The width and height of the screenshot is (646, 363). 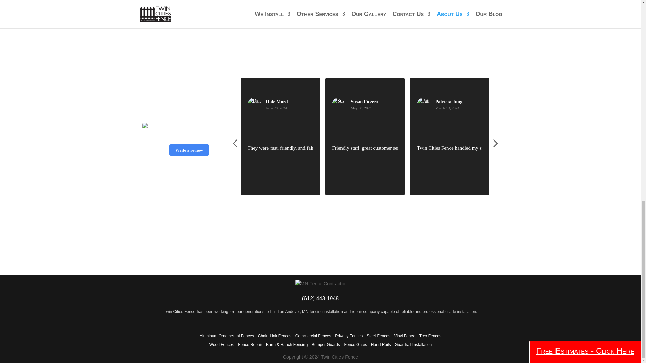 I want to click on Steel Fences, so click(x=378, y=336).